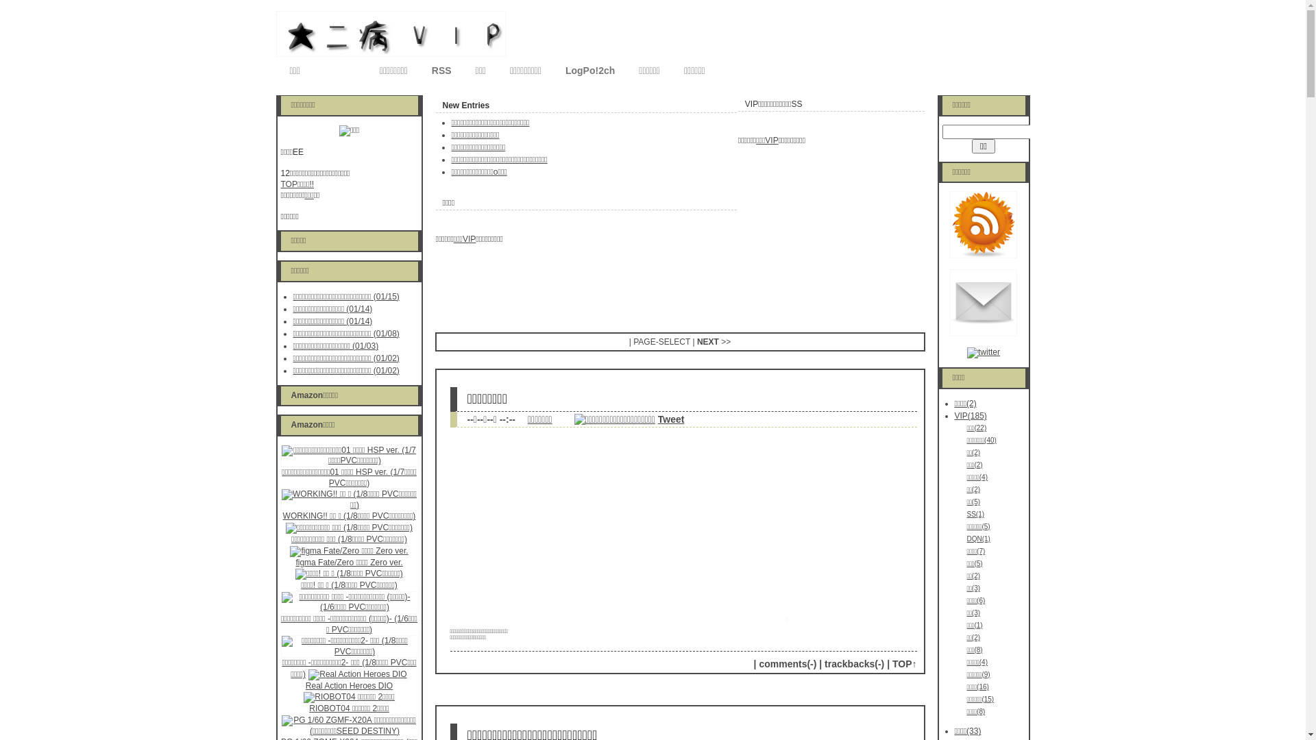  I want to click on SS(1), so click(975, 514).